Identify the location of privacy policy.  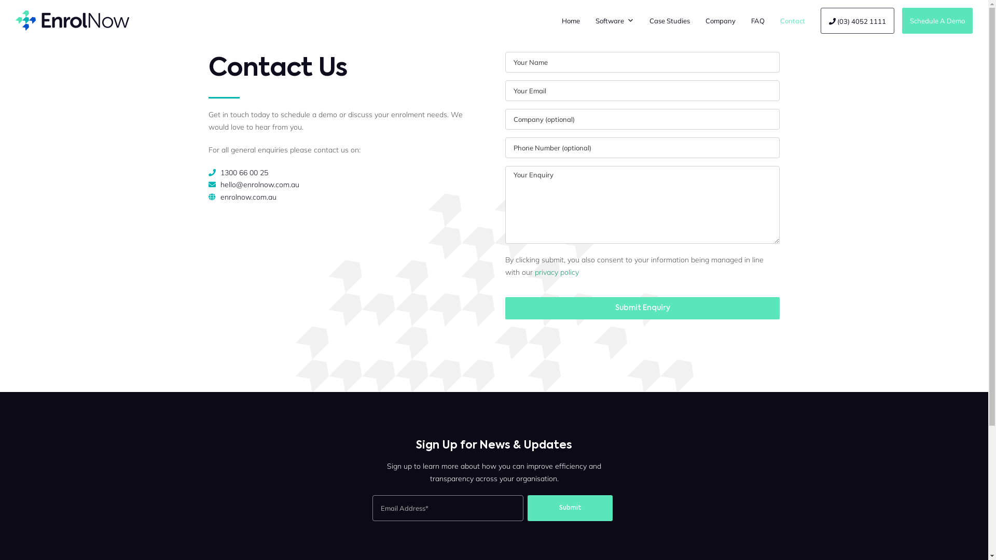
(557, 272).